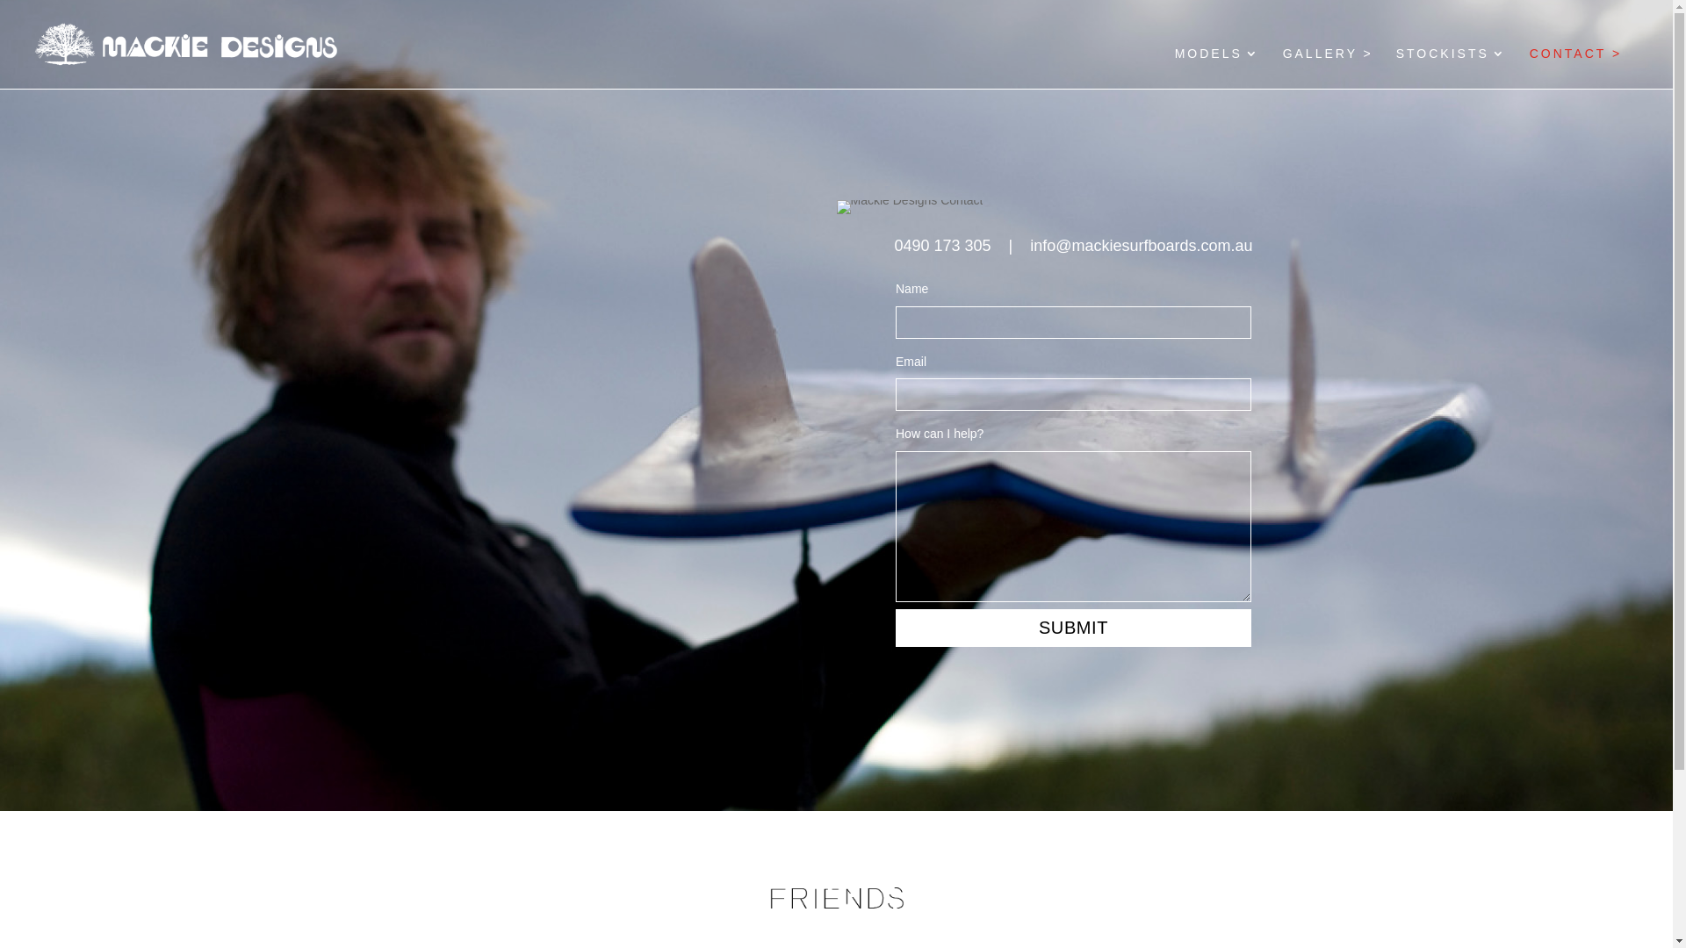 The height and width of the screenshot is (948, 1686). What do you see at coordinates (1452, 68) in the screenshot?
I see `STOCKISTS` at bounding box center [1452, 68].